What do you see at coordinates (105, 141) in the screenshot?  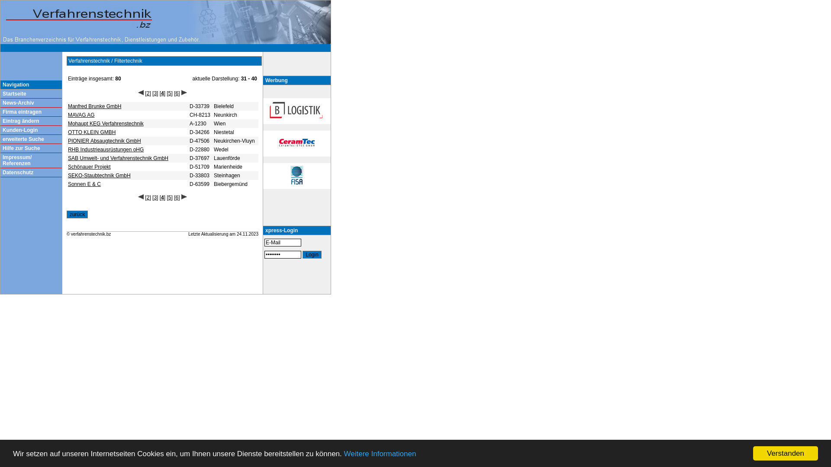 I see `PIONIER Absaugtechnik GmbH` at bounding box center [105, 141].